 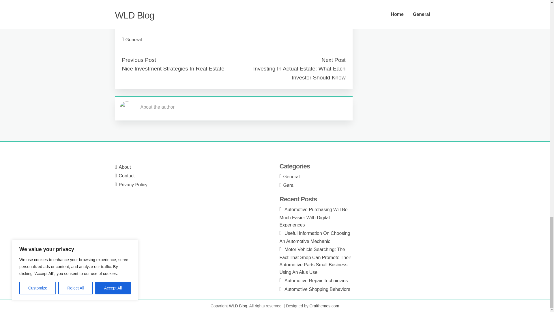 I want to click on About, so click(x=125, y=167).